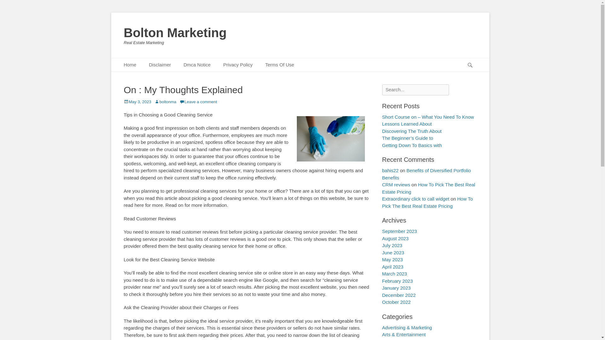 Image resolution: width=605 pixels, height=340 pixels. I want to click on April 2023, so click(393, 267).